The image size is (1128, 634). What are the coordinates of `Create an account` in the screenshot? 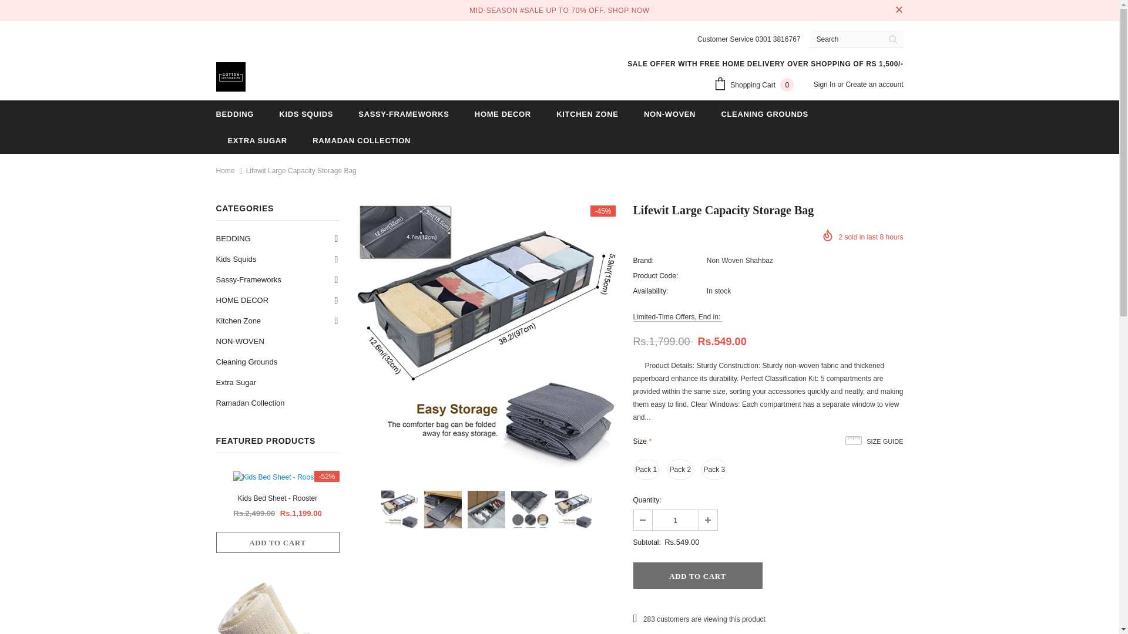 It's located at (874, 85).